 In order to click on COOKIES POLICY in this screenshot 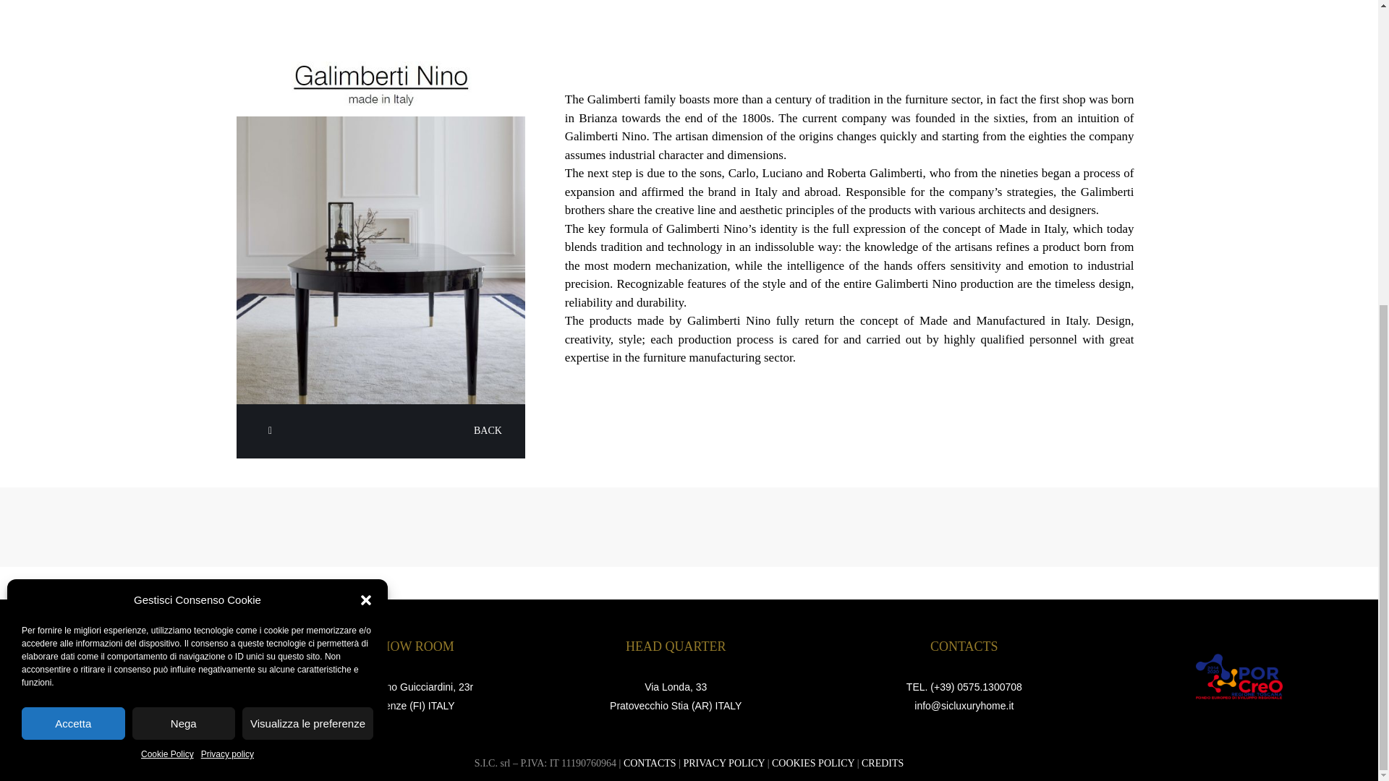, I will do `click(813, 762)`.